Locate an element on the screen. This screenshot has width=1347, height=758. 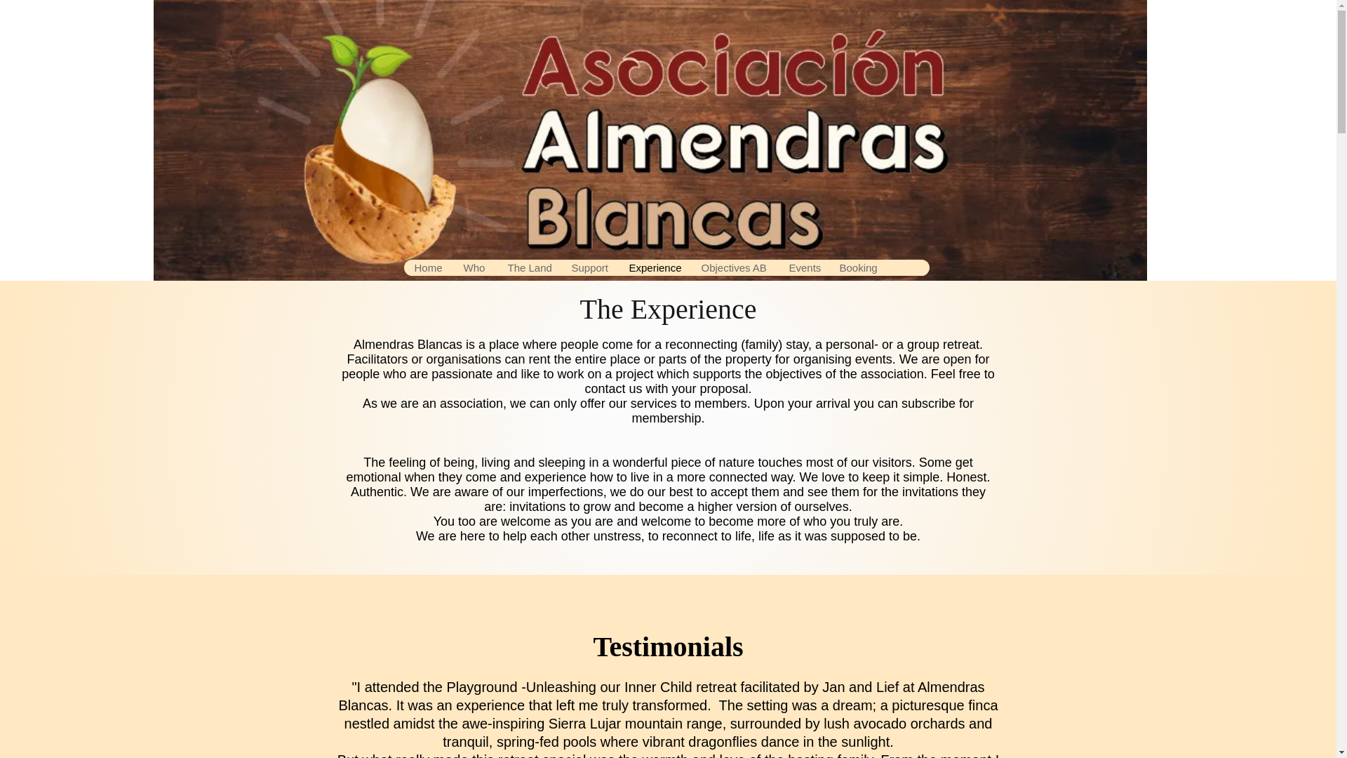
Home is located at coordinates (428, 268).